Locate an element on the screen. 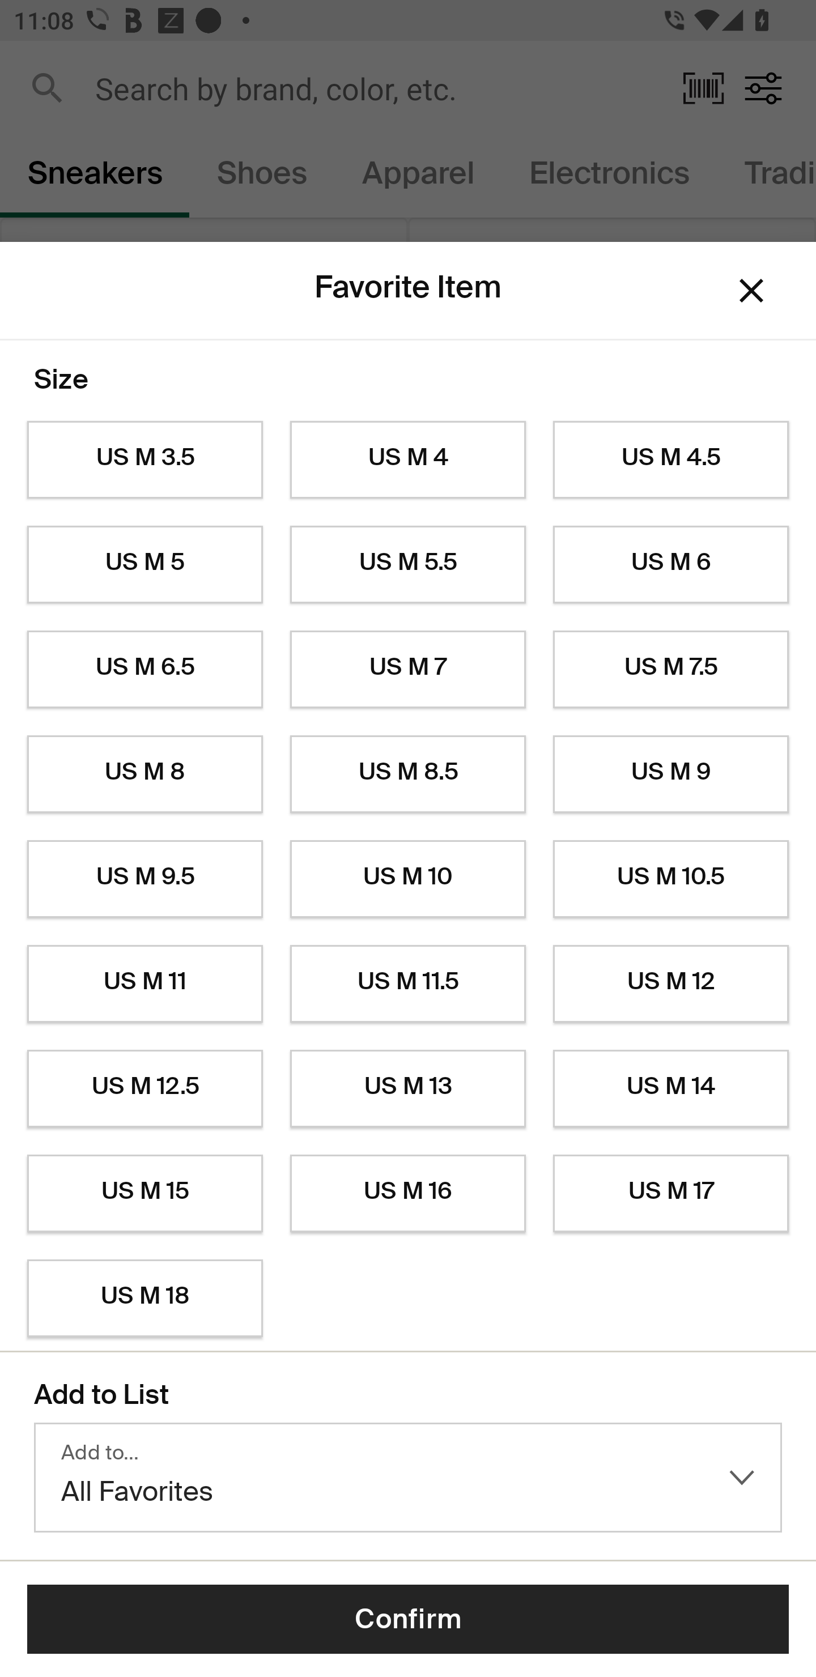  US M 6.5 is located at coordinates (144, 670).